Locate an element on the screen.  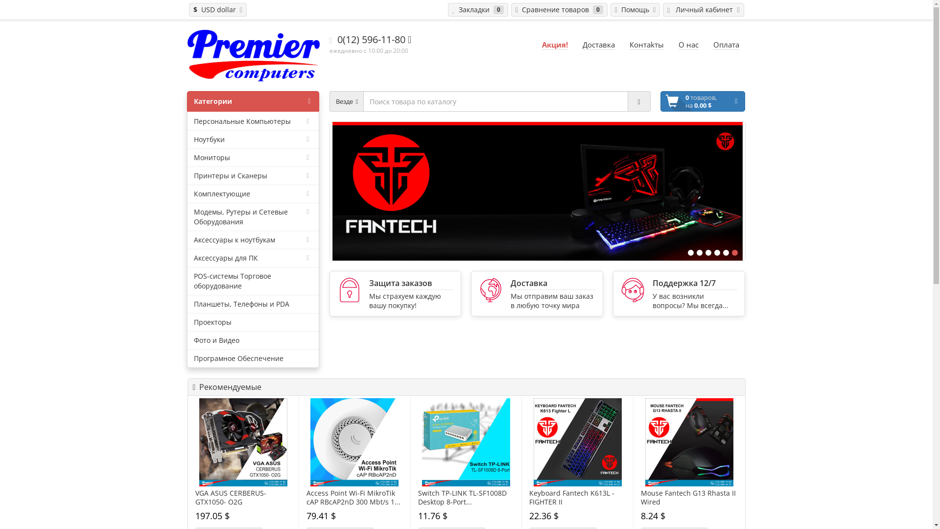
6 is located at coordinates (734, 253).